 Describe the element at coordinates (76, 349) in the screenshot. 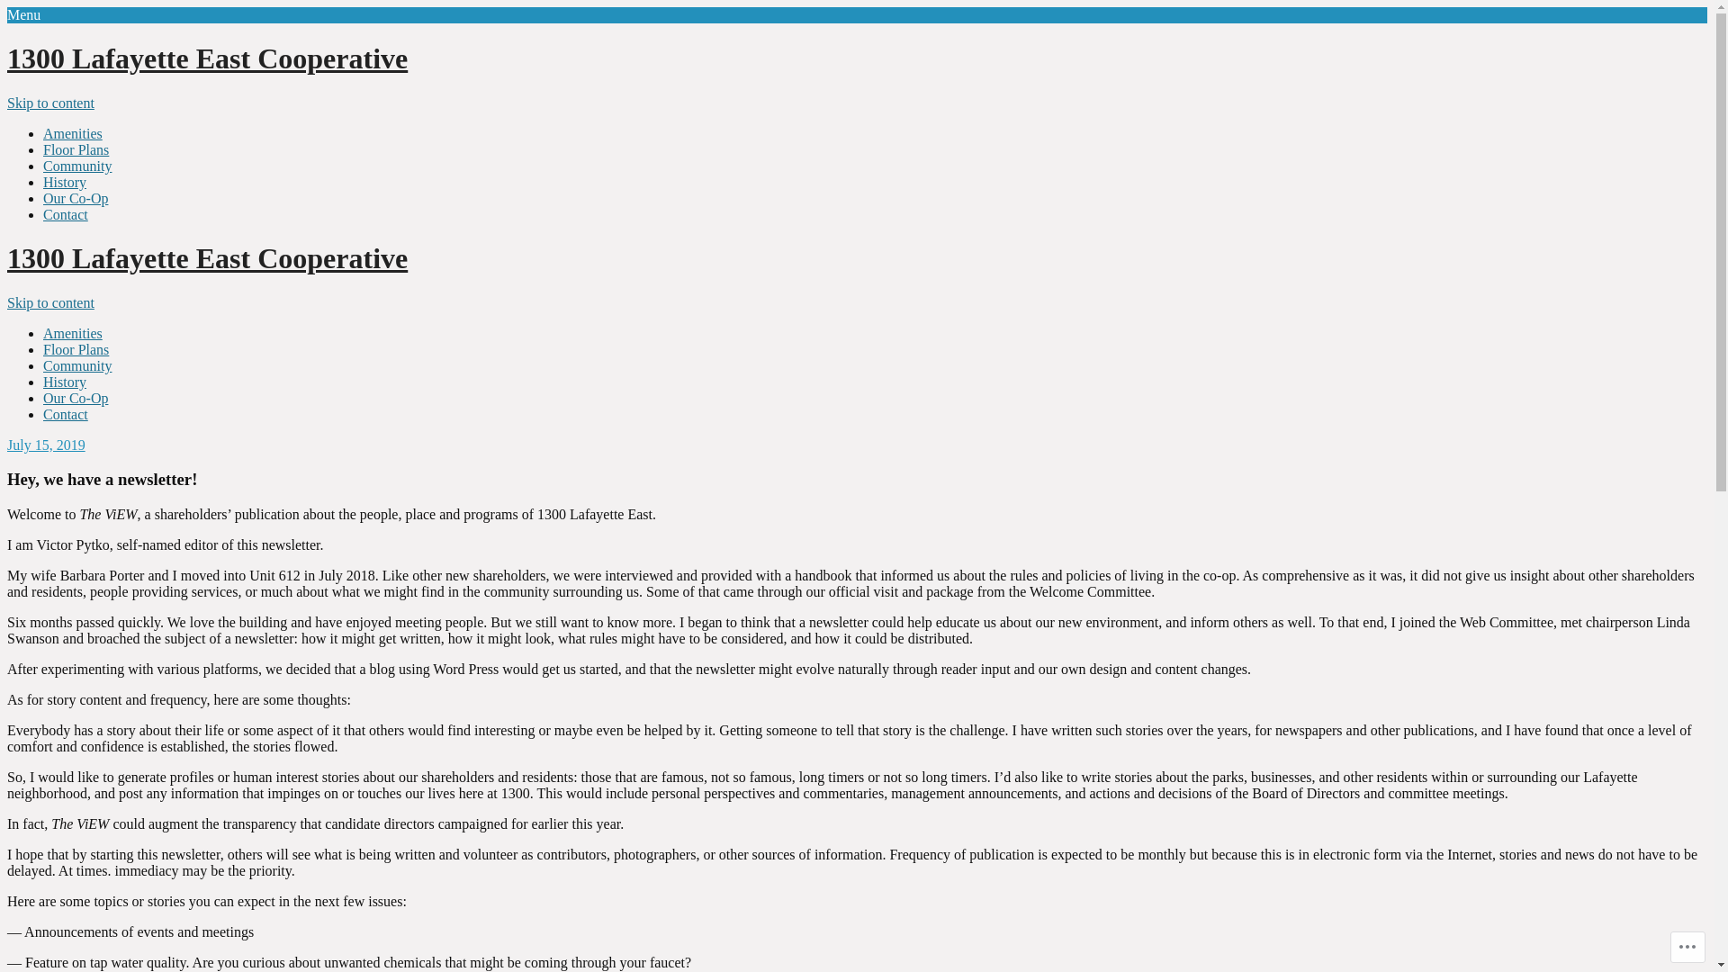

I see `Floor Plans` at that location.